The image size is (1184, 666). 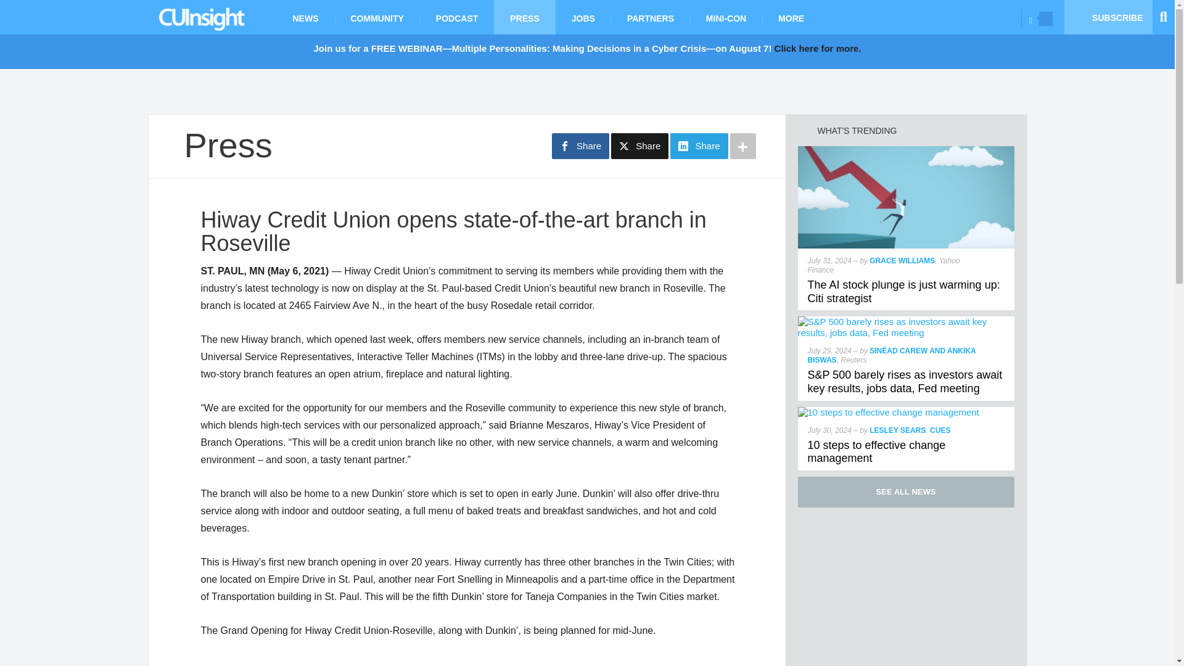 What do you see at coordinates (583, 17) in the screenshot?
I see `JOBS` at bounding box center [583, 17].